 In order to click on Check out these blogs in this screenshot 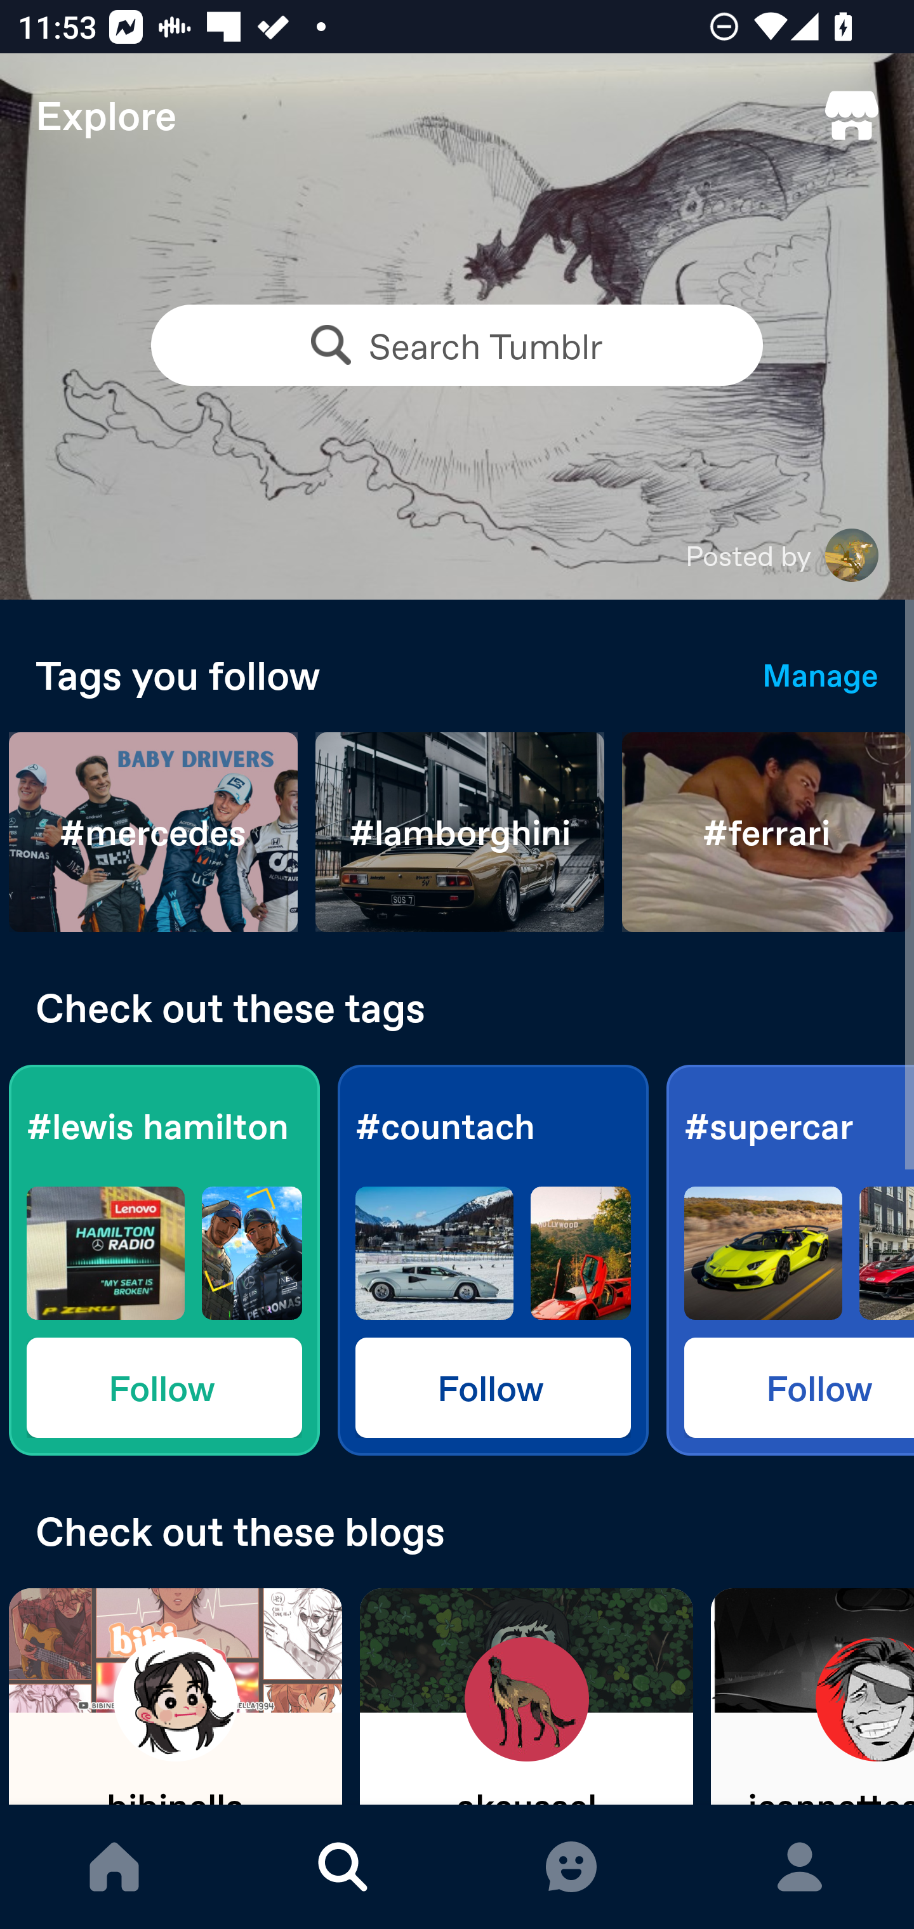, I will do `click(457, 1531)`.